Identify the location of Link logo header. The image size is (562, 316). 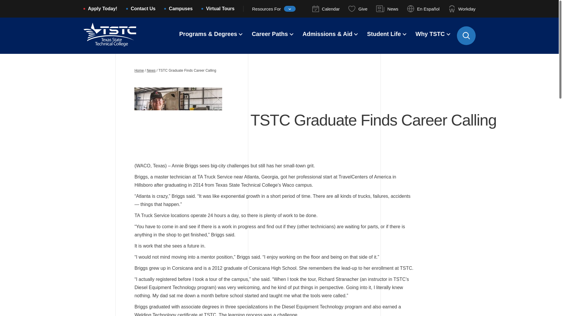
(109, 45).